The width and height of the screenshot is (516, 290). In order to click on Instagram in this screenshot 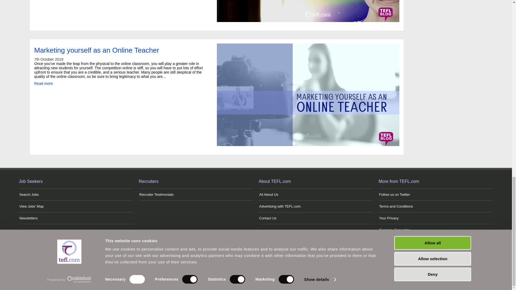, I will do `click(249, 267)`.